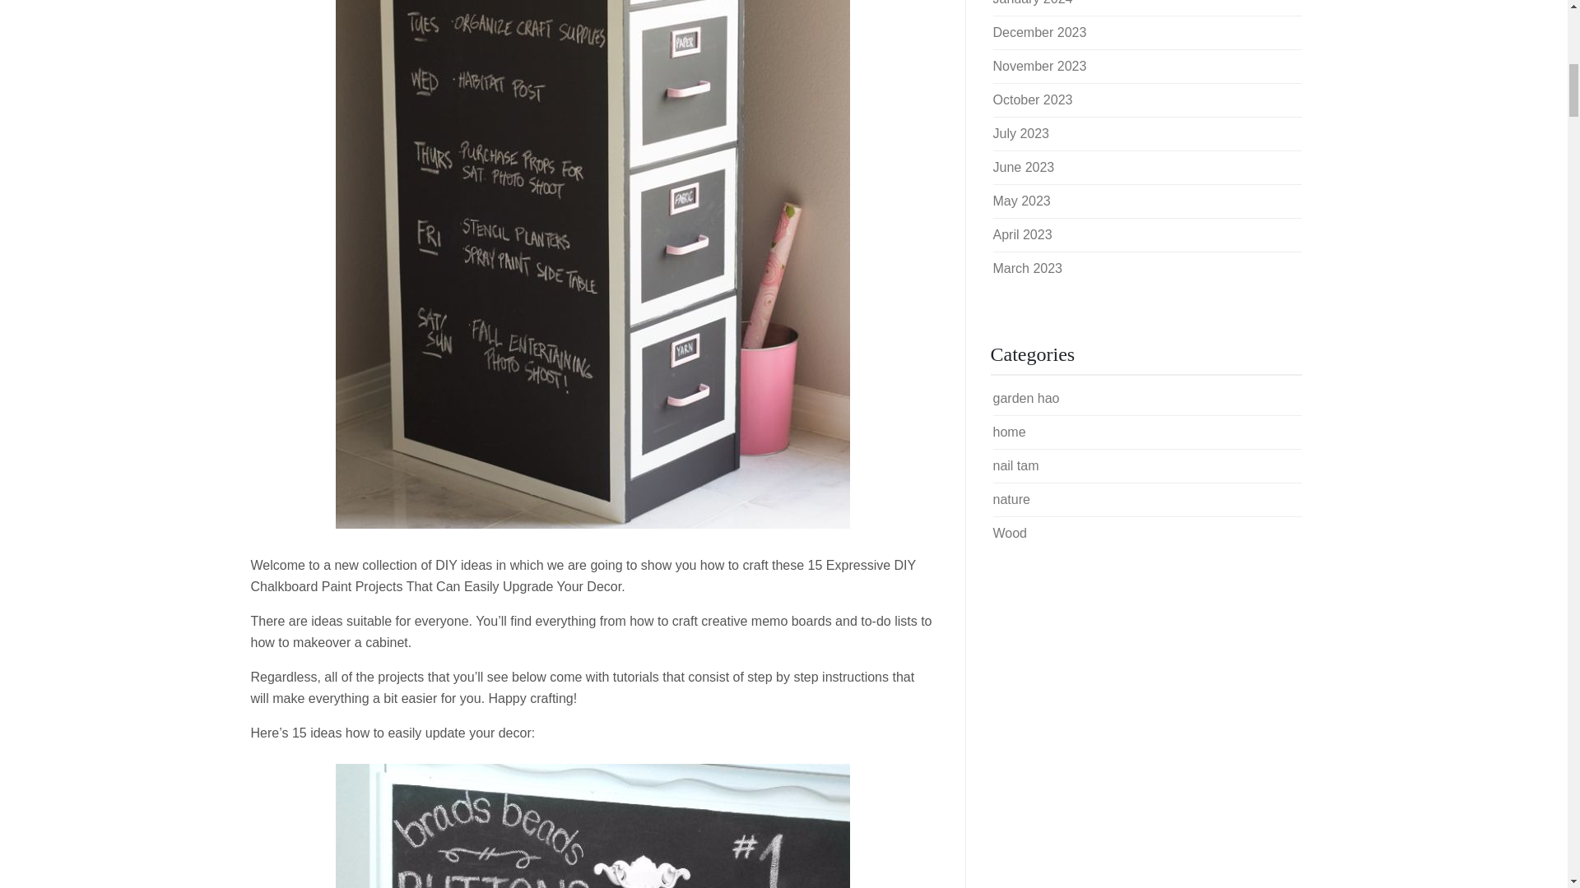 Image resolution: width=1580 pixels, height=888 pixels. Describe the element at coordinates (1027, 268) in the screenshot. I see `March 2023` at that location.